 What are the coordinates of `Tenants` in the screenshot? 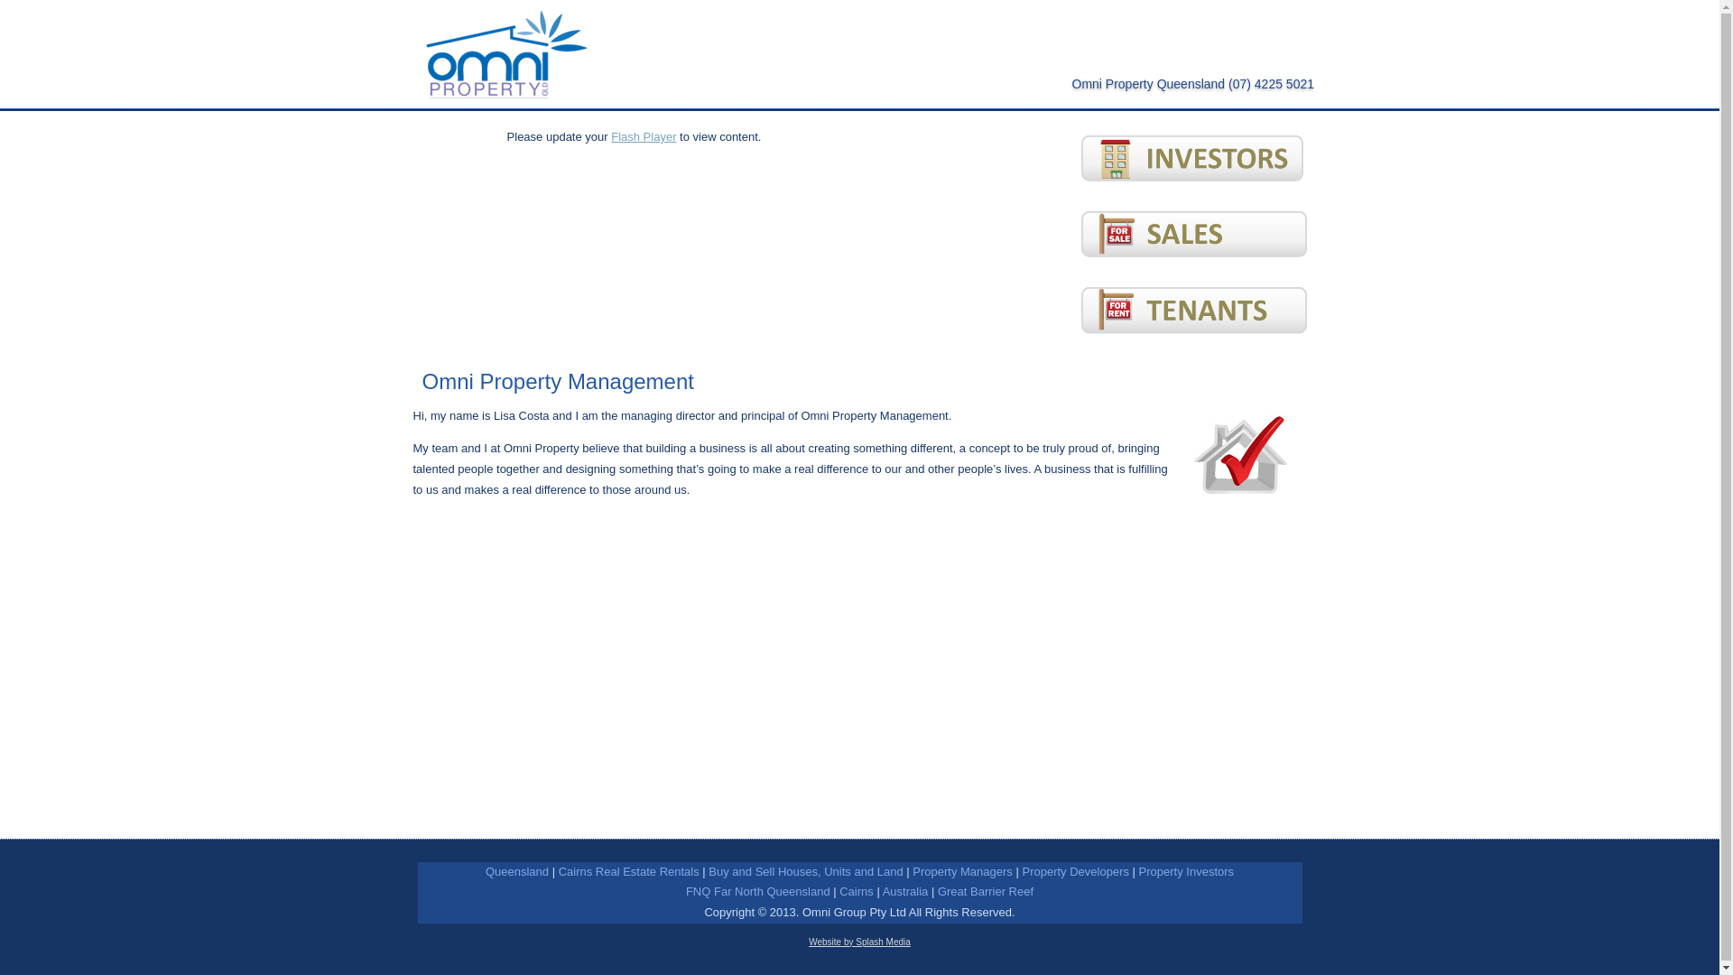 It's located at (1194, 343).